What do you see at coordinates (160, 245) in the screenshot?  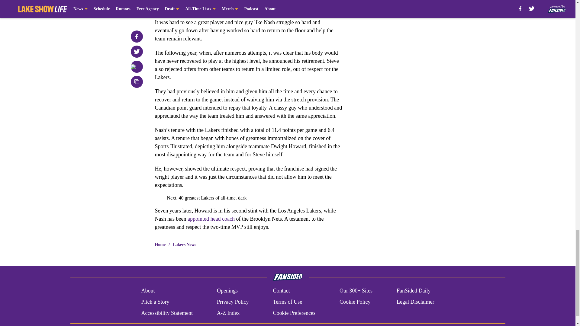 I see `Home` at bounding box center [160, 245].